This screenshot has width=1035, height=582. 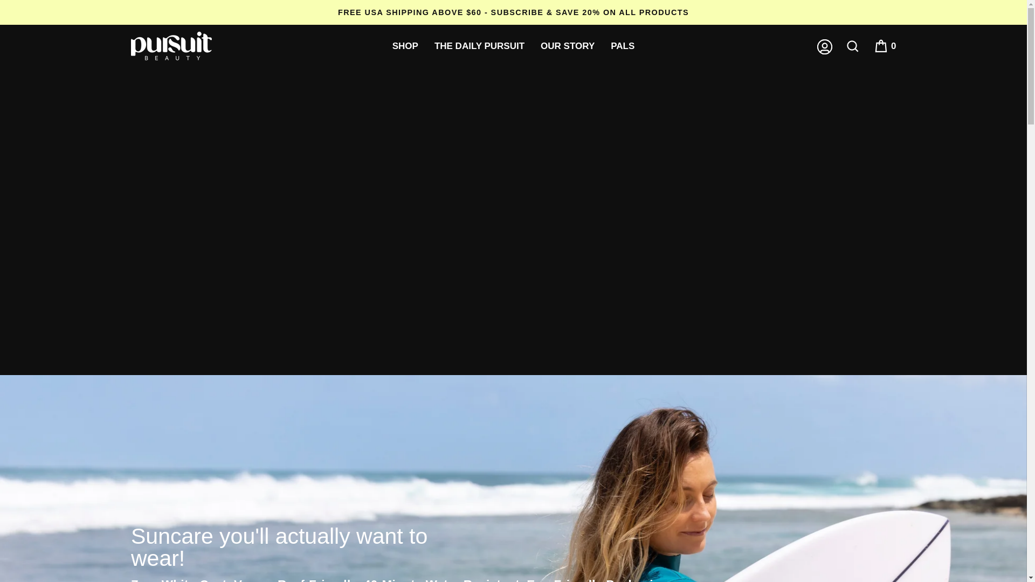 I want to click on OUR STORY, so click(x=567, y=46).